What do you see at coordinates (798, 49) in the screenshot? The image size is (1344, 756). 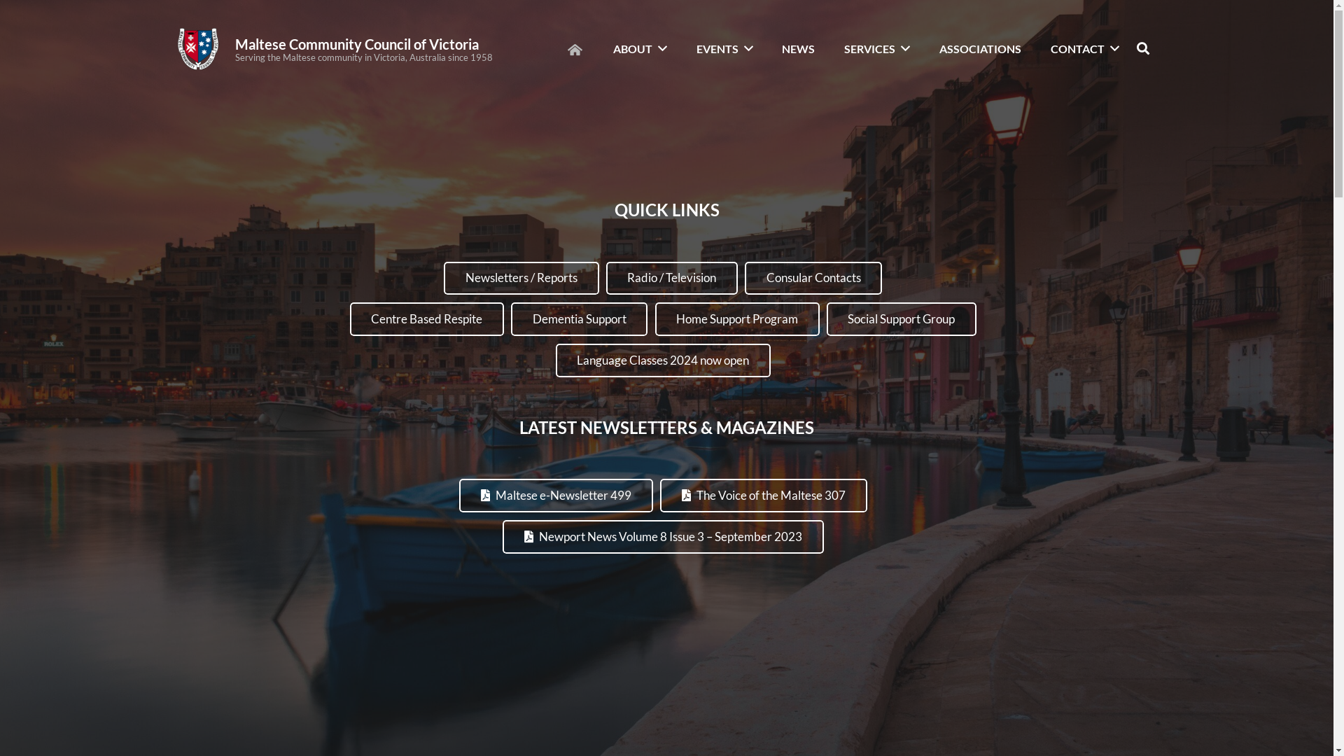 I see `NEWS` at bounding box center [798, 49].